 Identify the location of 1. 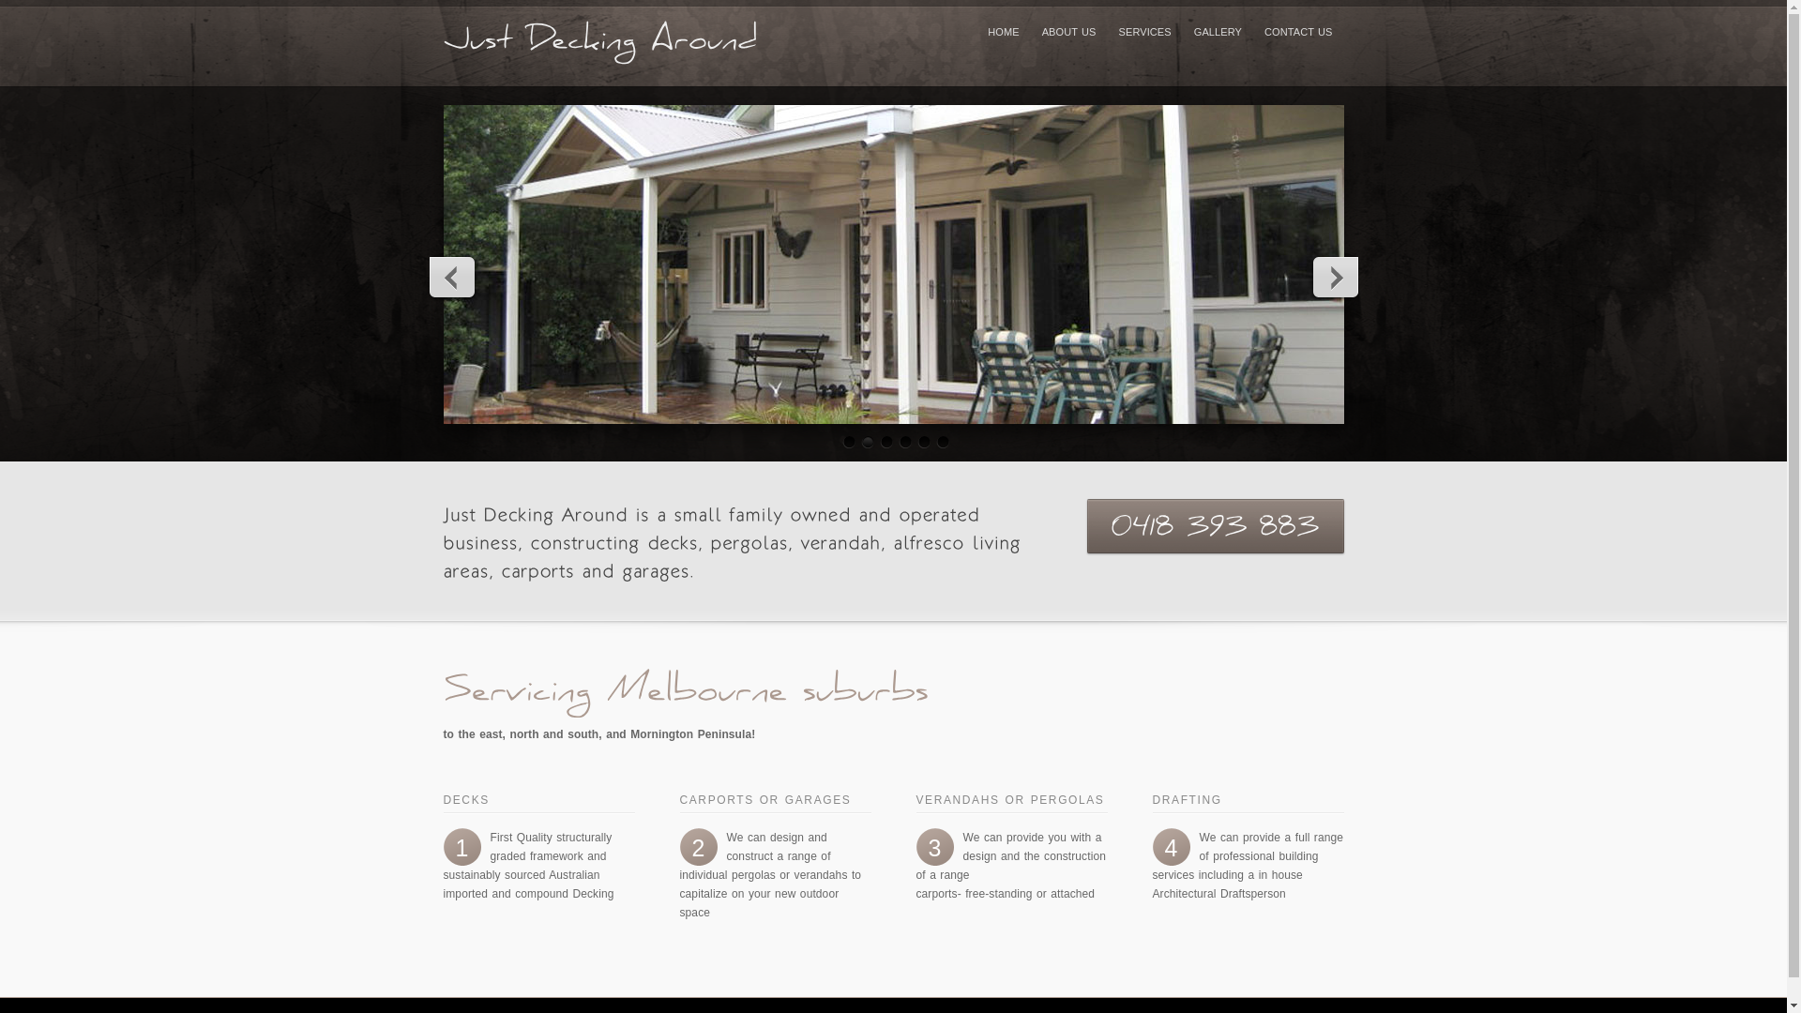
(846, 443).